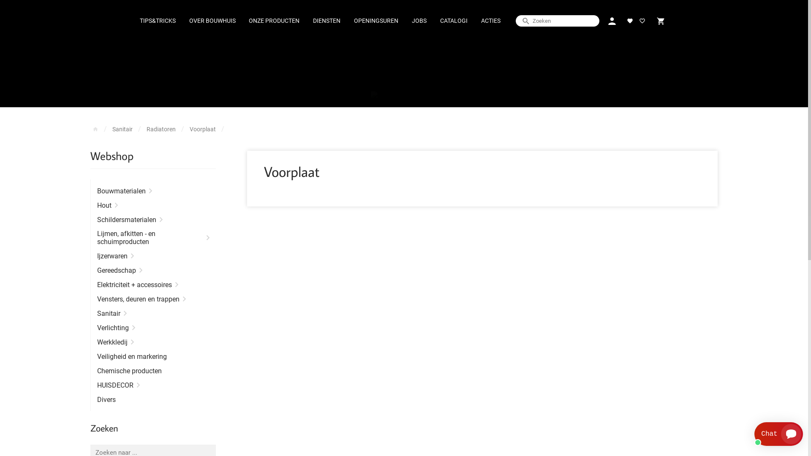 The image size is (811, 456). What do you see at coordinates (153, 356) in the screenshot?
I see `Veiligheid en markering` at bounding box center [153, 356].